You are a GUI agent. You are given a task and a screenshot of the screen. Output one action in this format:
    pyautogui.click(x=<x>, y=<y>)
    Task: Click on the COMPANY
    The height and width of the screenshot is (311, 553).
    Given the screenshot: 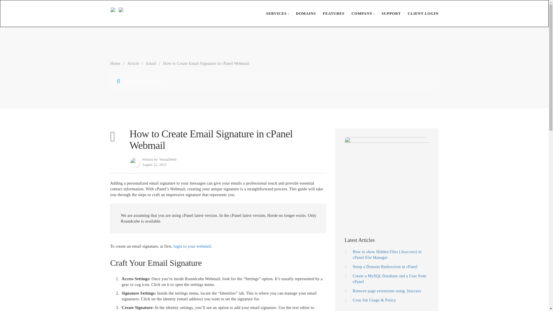 What is the action you would take?
    pyautogui.click(x=359, y=13)
    